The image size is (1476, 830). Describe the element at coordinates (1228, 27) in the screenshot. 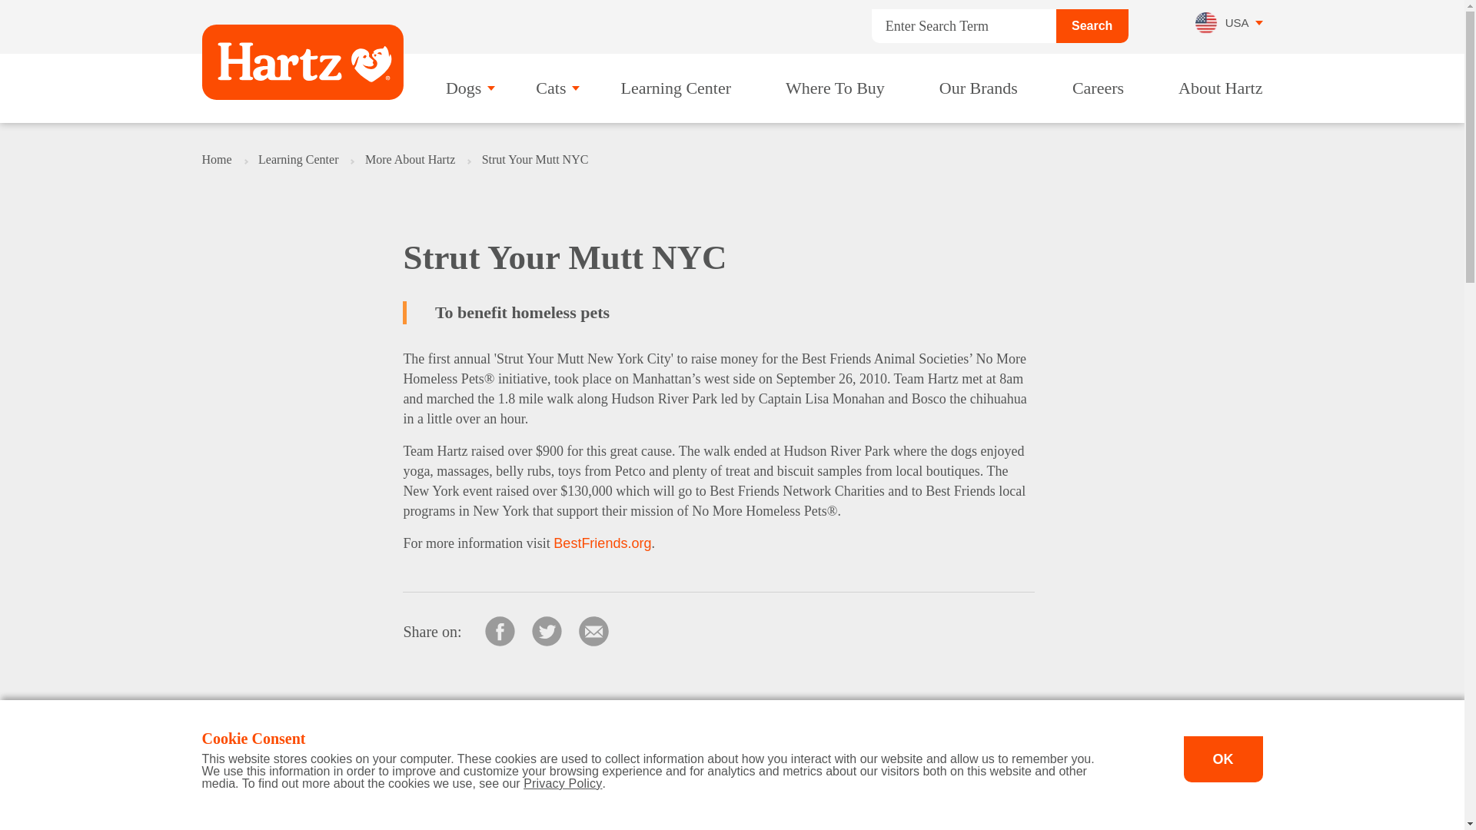

I see `USA` at that location.